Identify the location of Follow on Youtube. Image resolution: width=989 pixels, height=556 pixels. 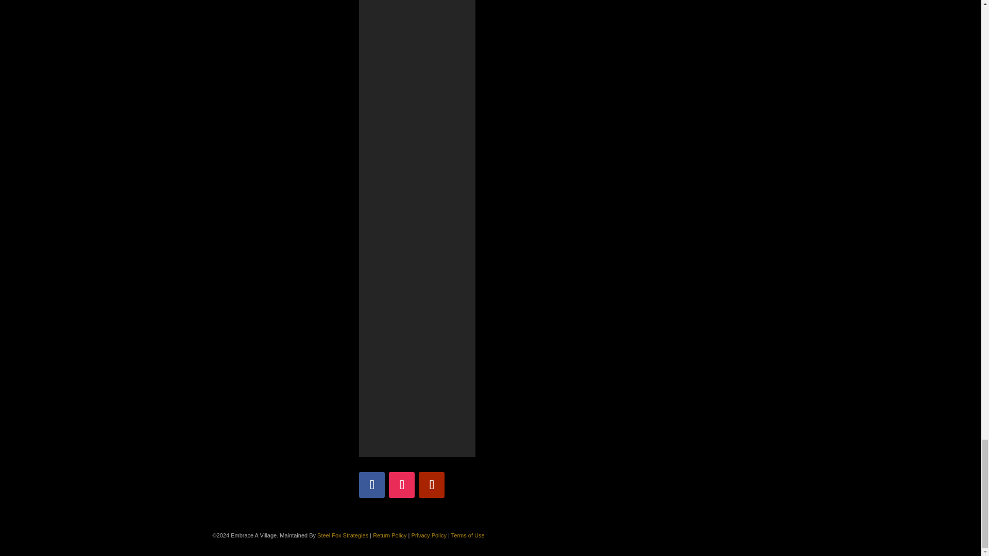
(431, 484).